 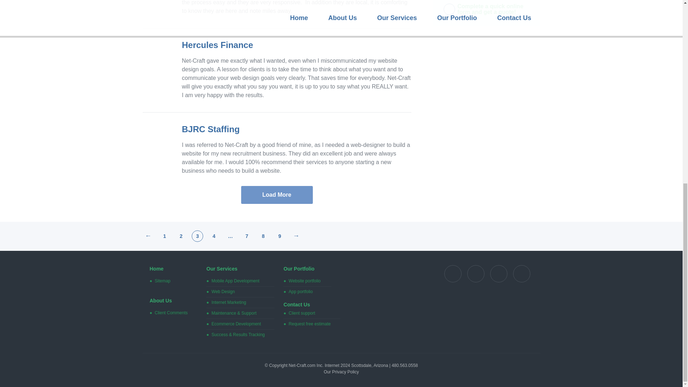 What do you see at coordinates (171, 313) in the screenshot?
I see `Client Comments` at bounding box center [171, 313].